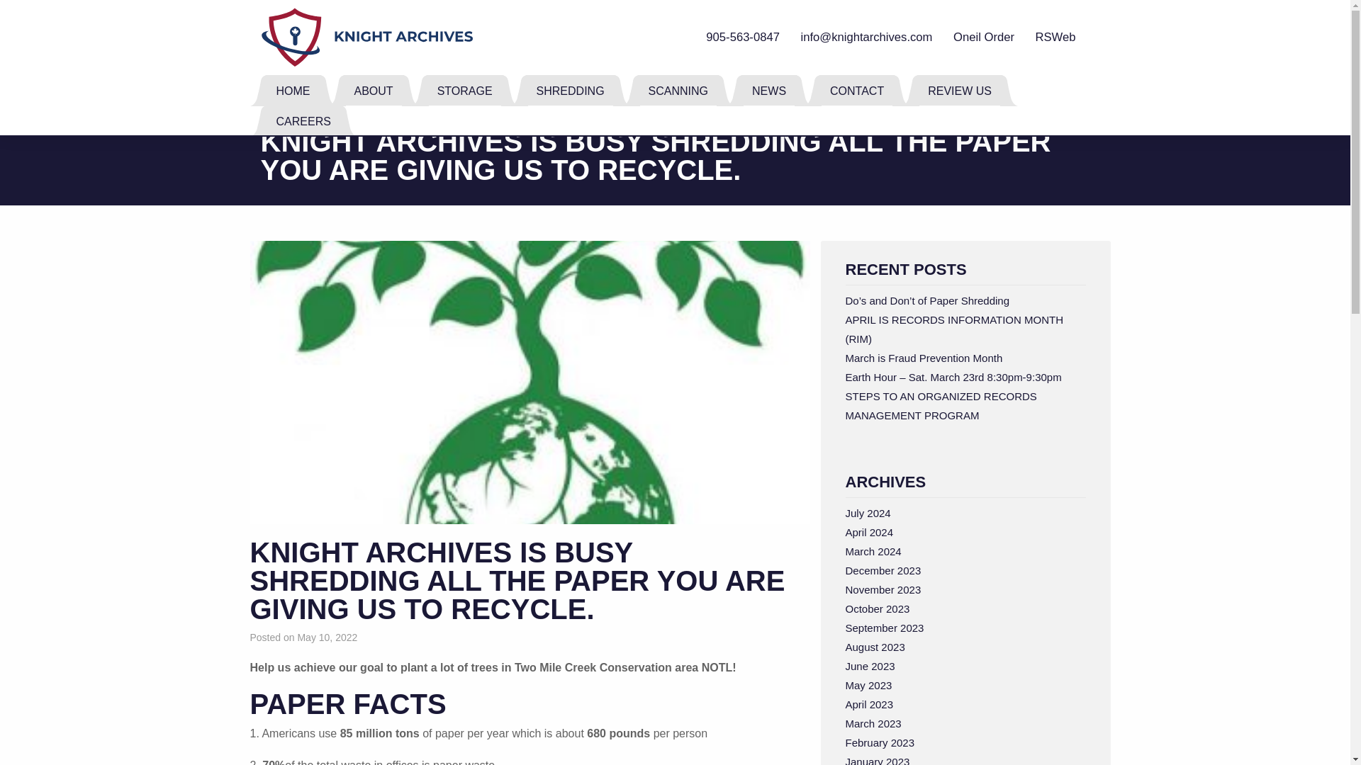  What do you see at coordinates (873, 551) in the screenshot?
I see `March 2024` at bounding box center [873, 551].